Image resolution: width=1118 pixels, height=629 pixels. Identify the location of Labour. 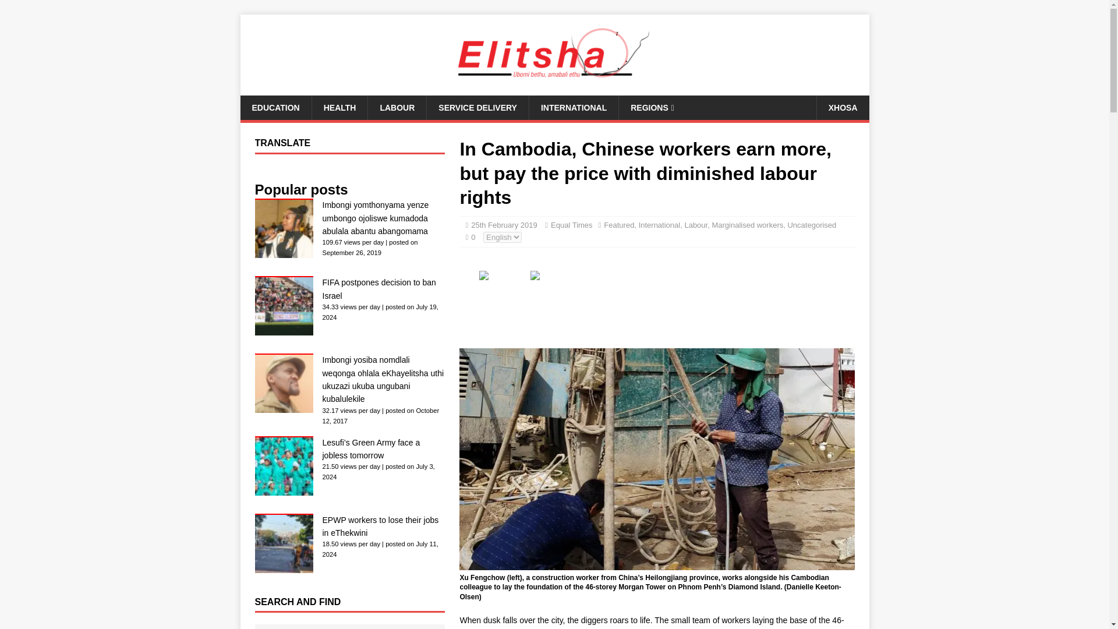
(696, 225).